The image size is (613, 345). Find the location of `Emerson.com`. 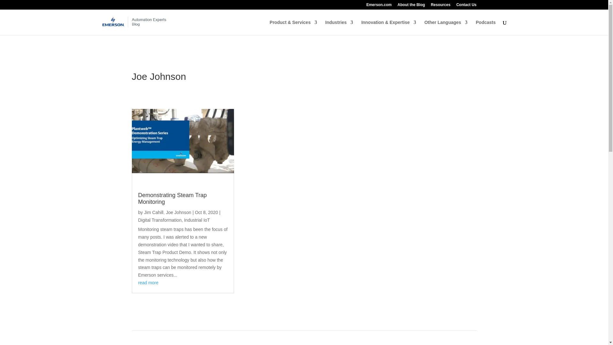

Emerson.com is located at coordinates (379, 6).